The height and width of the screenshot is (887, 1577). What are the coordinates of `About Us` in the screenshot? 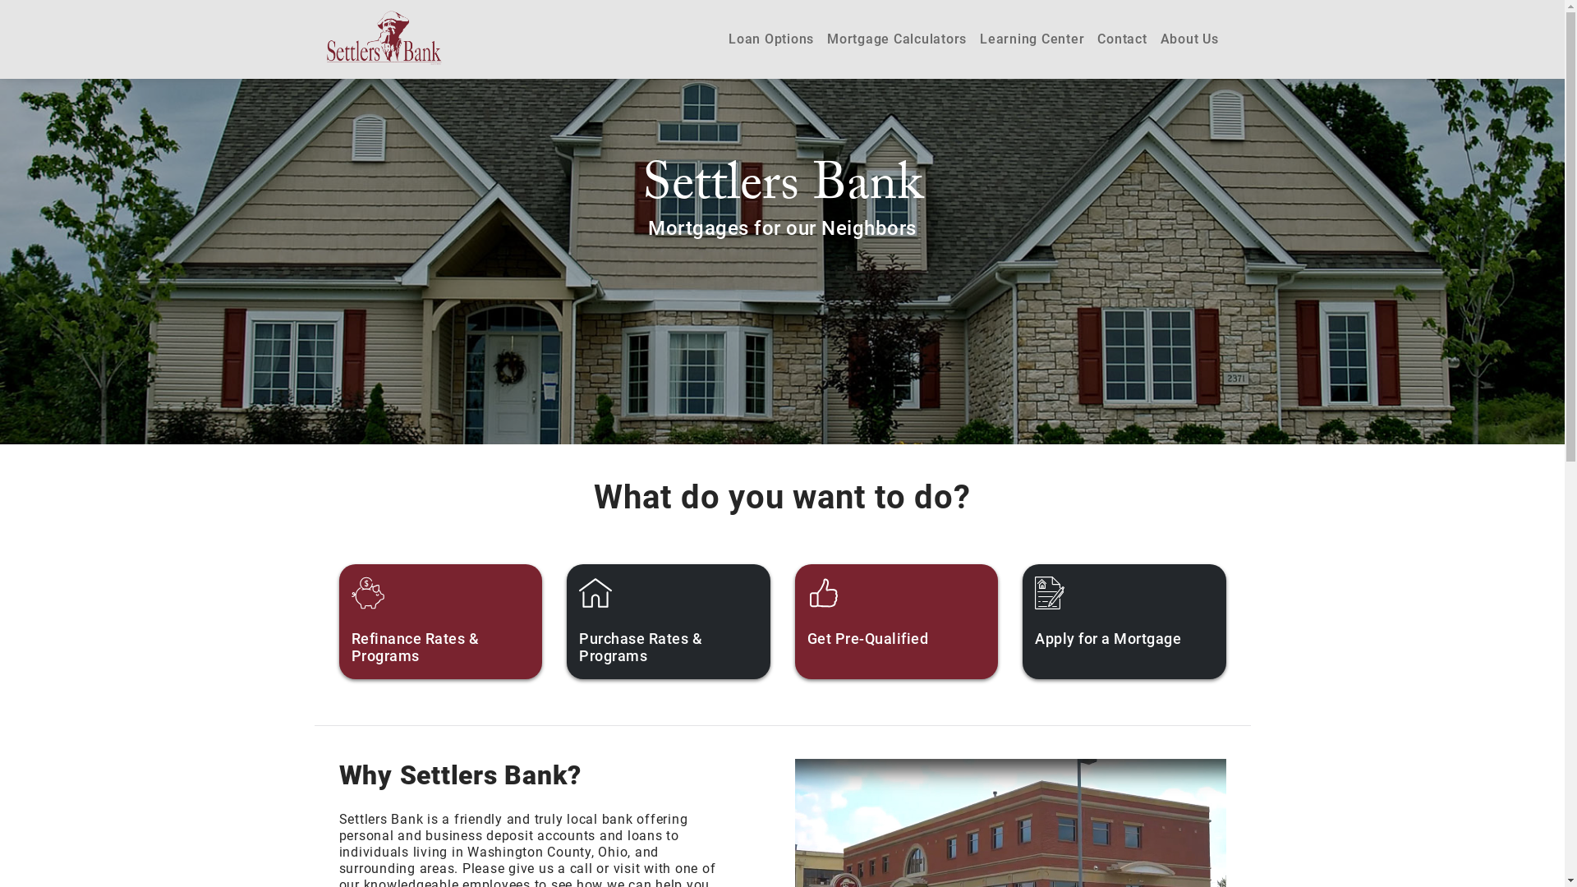 It's located at (1189, 39).